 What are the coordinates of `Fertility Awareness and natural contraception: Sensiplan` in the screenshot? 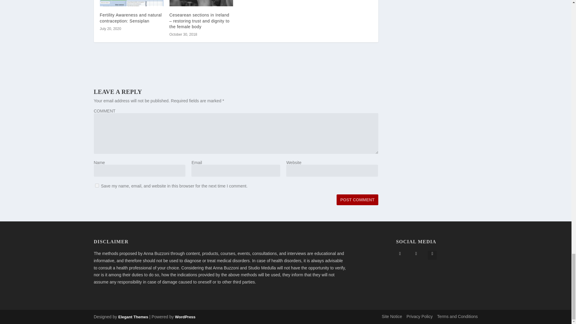 It's located at (131, 18).